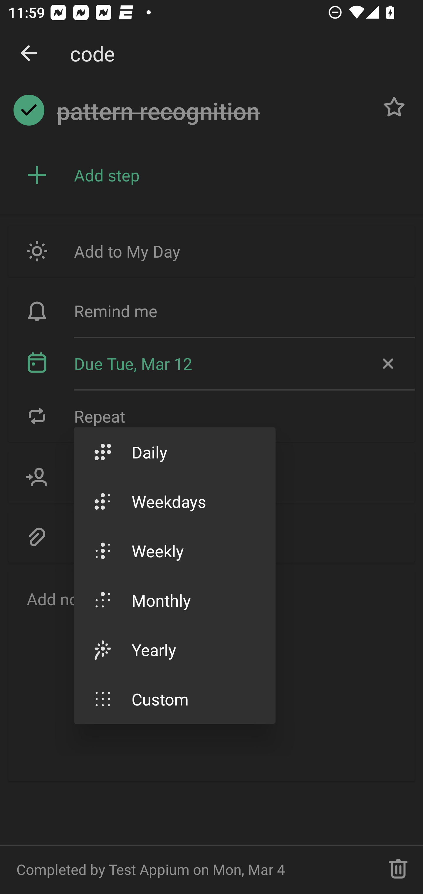  What do you see at coordinates (174, 452) in the screenshot?
I see `Daily` at bounding box center [174, 452].